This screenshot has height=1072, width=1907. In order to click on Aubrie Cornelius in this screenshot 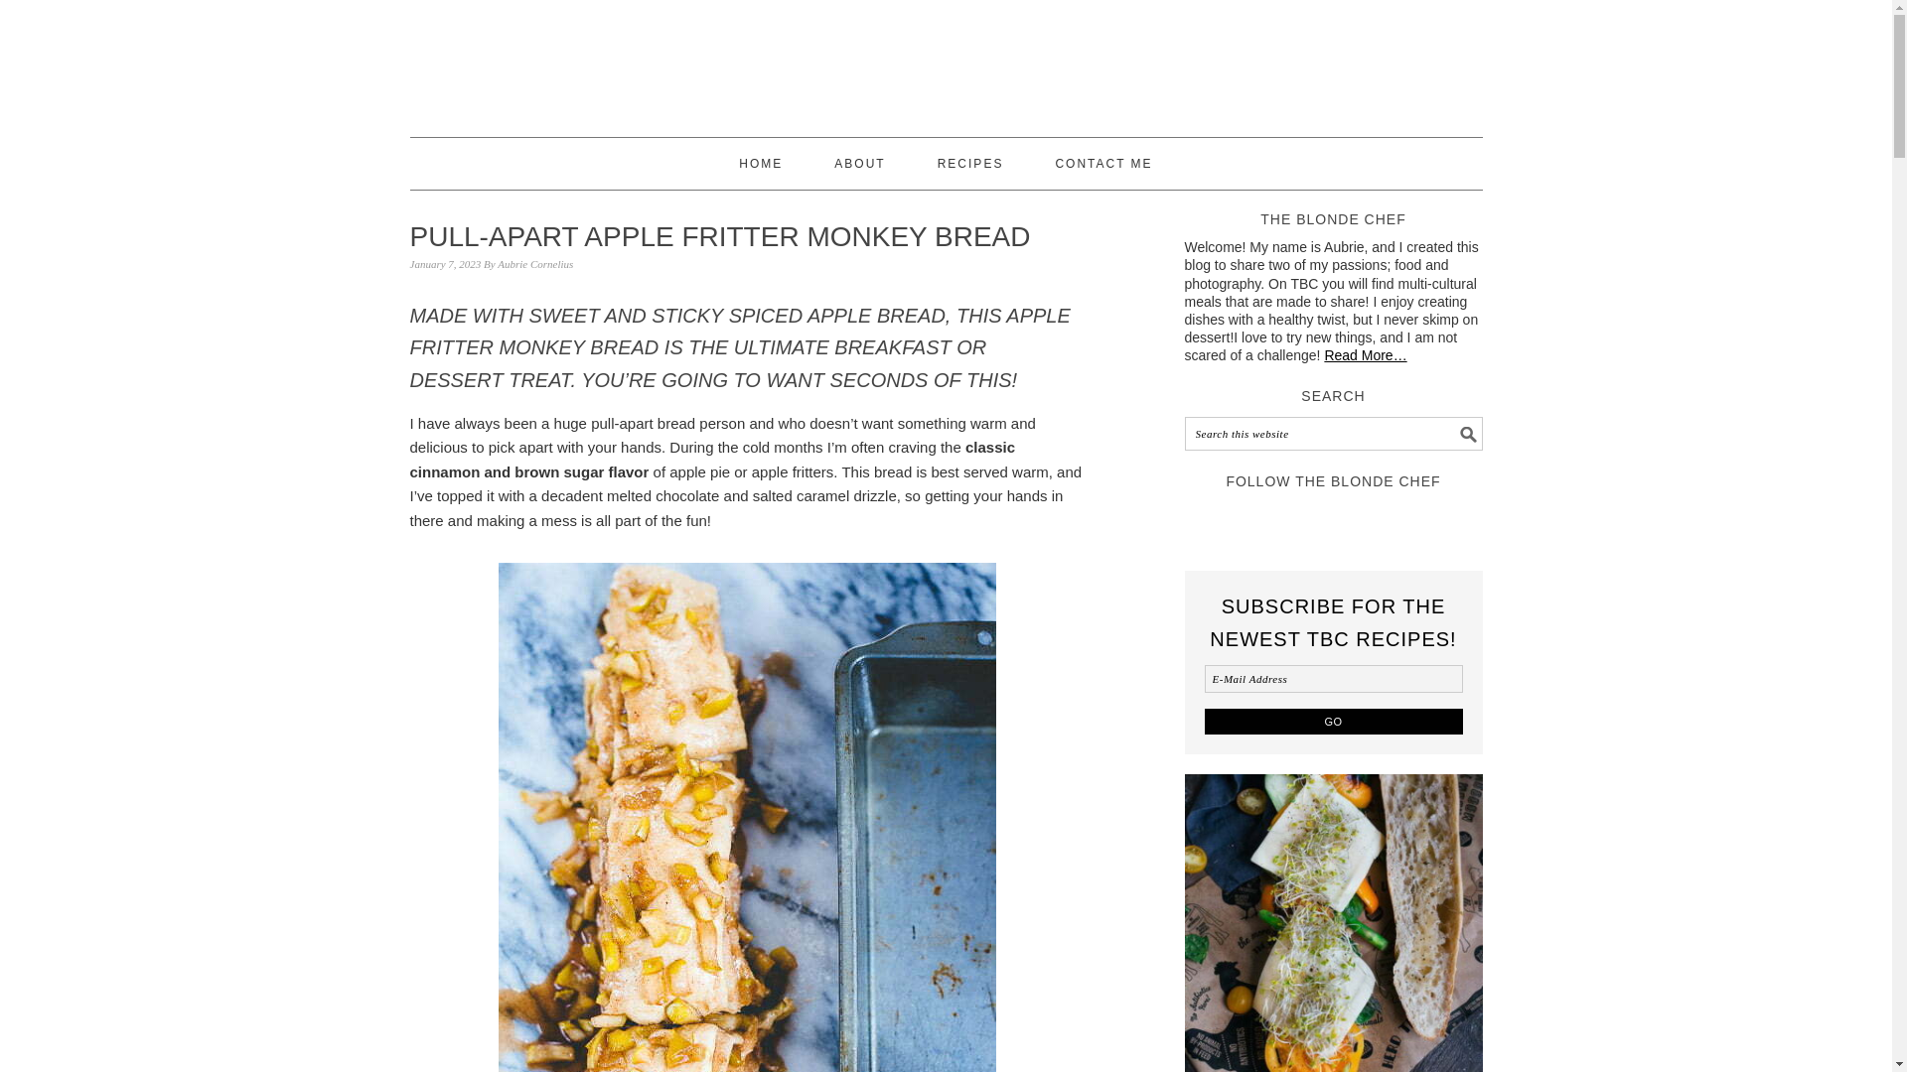, I will do `click(535, 264)`.